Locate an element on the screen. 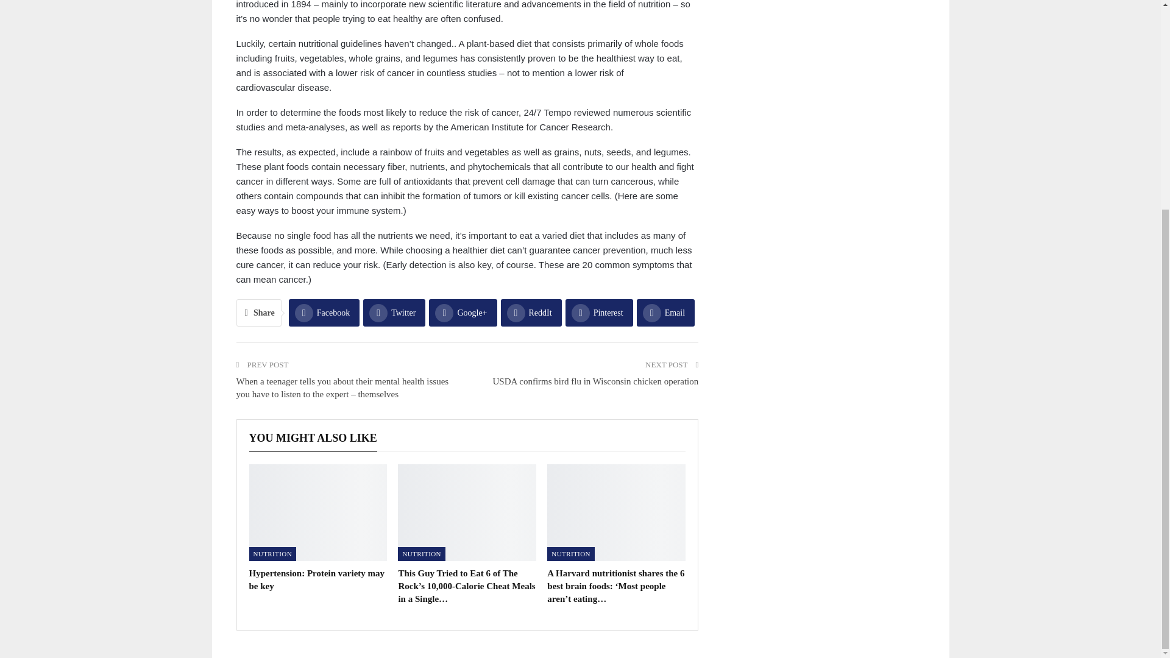  Facebook is located at coordinates (324, 313).